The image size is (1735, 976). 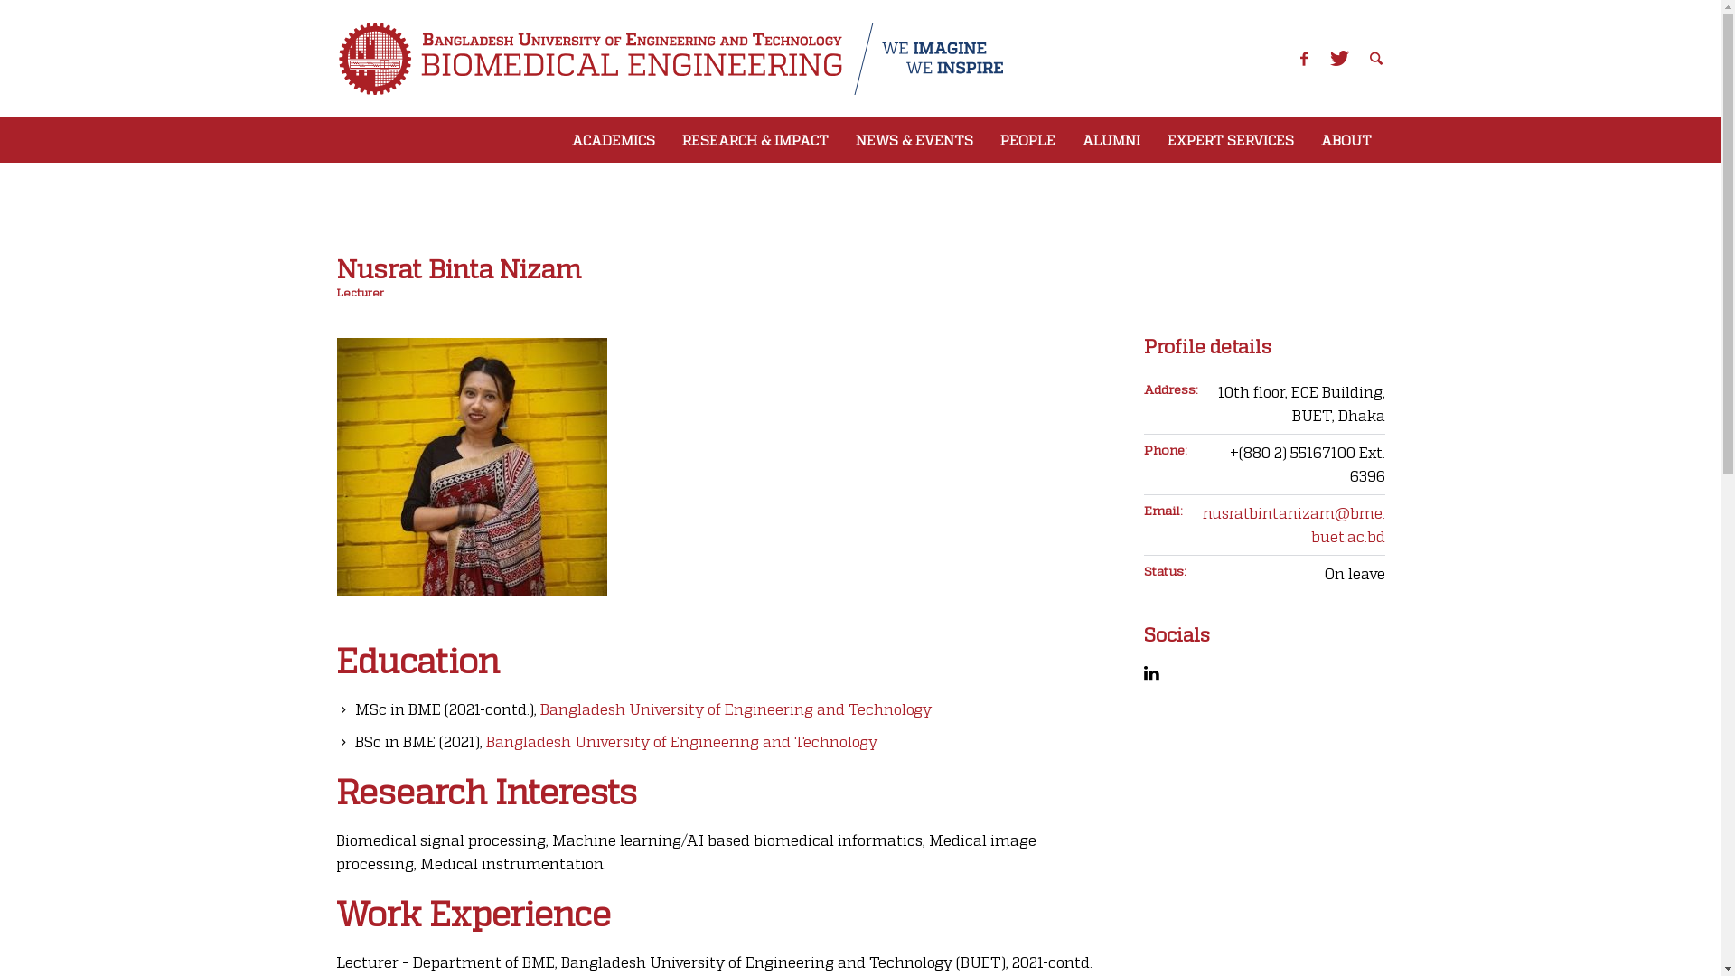 What do you see at coordinates (914, 140) in the screenshot?
I see `NEWS & EVENTS` at bounding box center [914, 140].